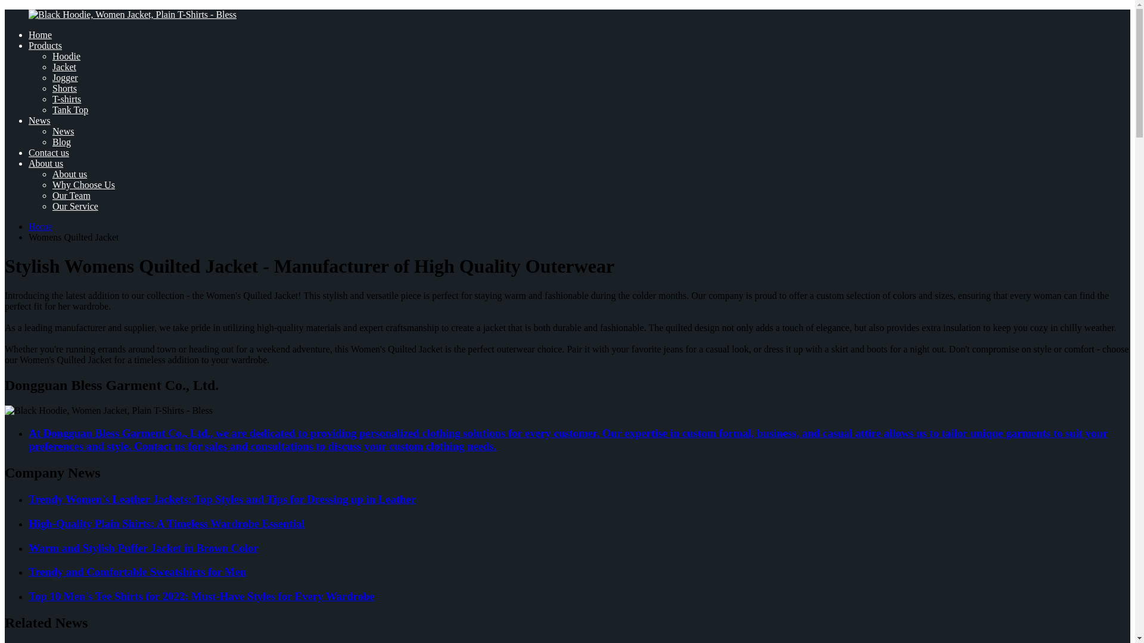 The height and width of the screenshot is (643, 1144). What do you see at coordinates (64, 88) in the screenshot?
I see `Shorts` at bounding box center [64, 88].